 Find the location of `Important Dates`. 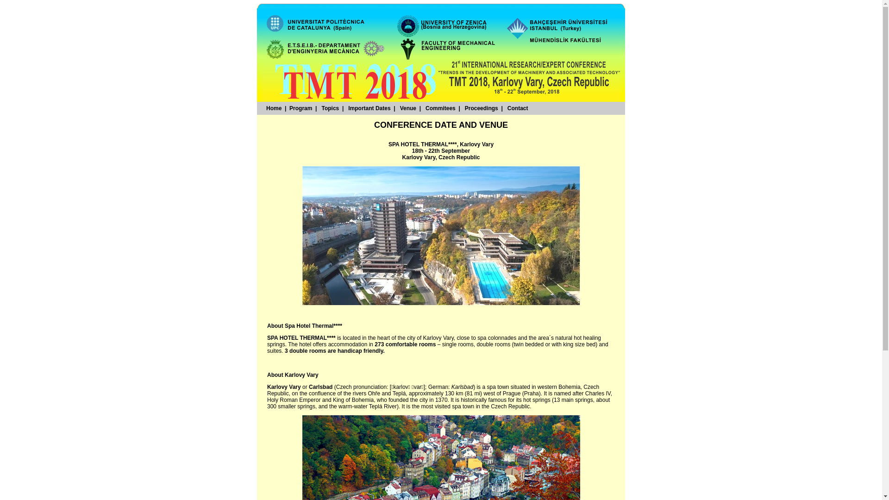

Important Dates is located at coordinates (369, 108).